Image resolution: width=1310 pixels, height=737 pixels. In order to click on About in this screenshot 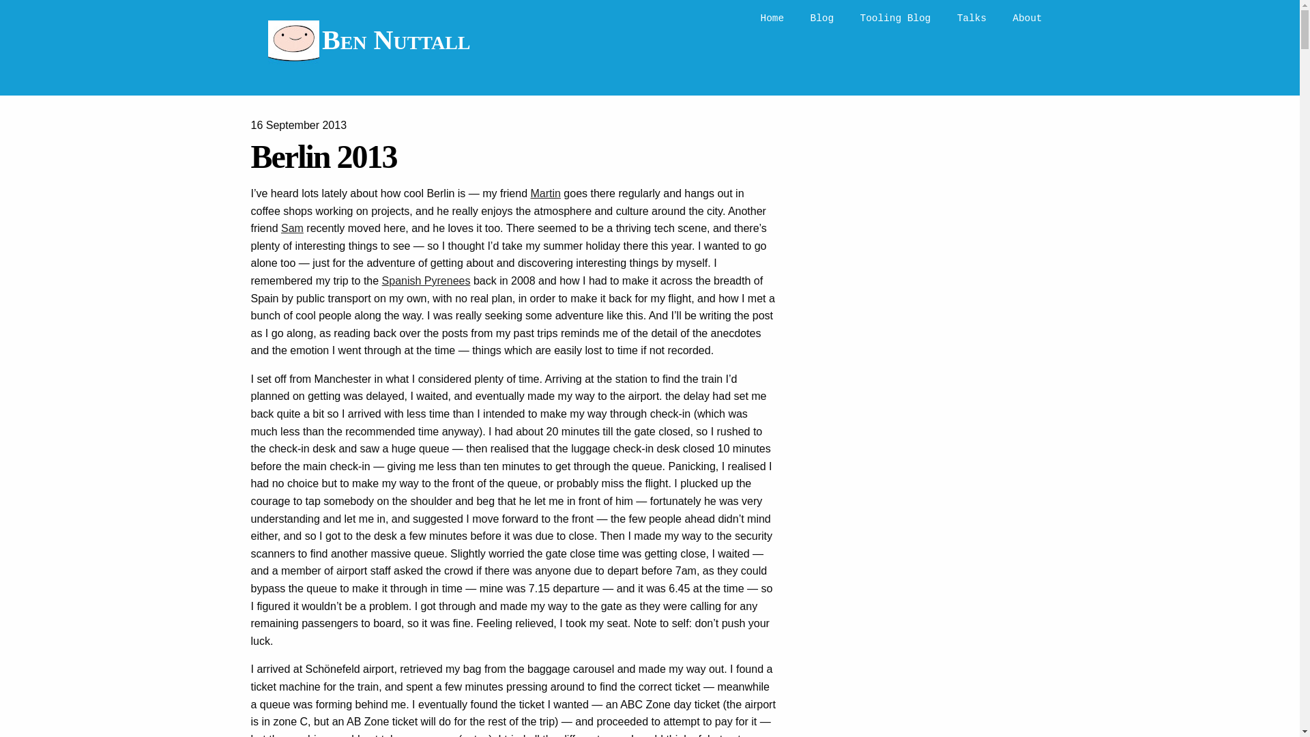, I will do `click(1026, 18)`.